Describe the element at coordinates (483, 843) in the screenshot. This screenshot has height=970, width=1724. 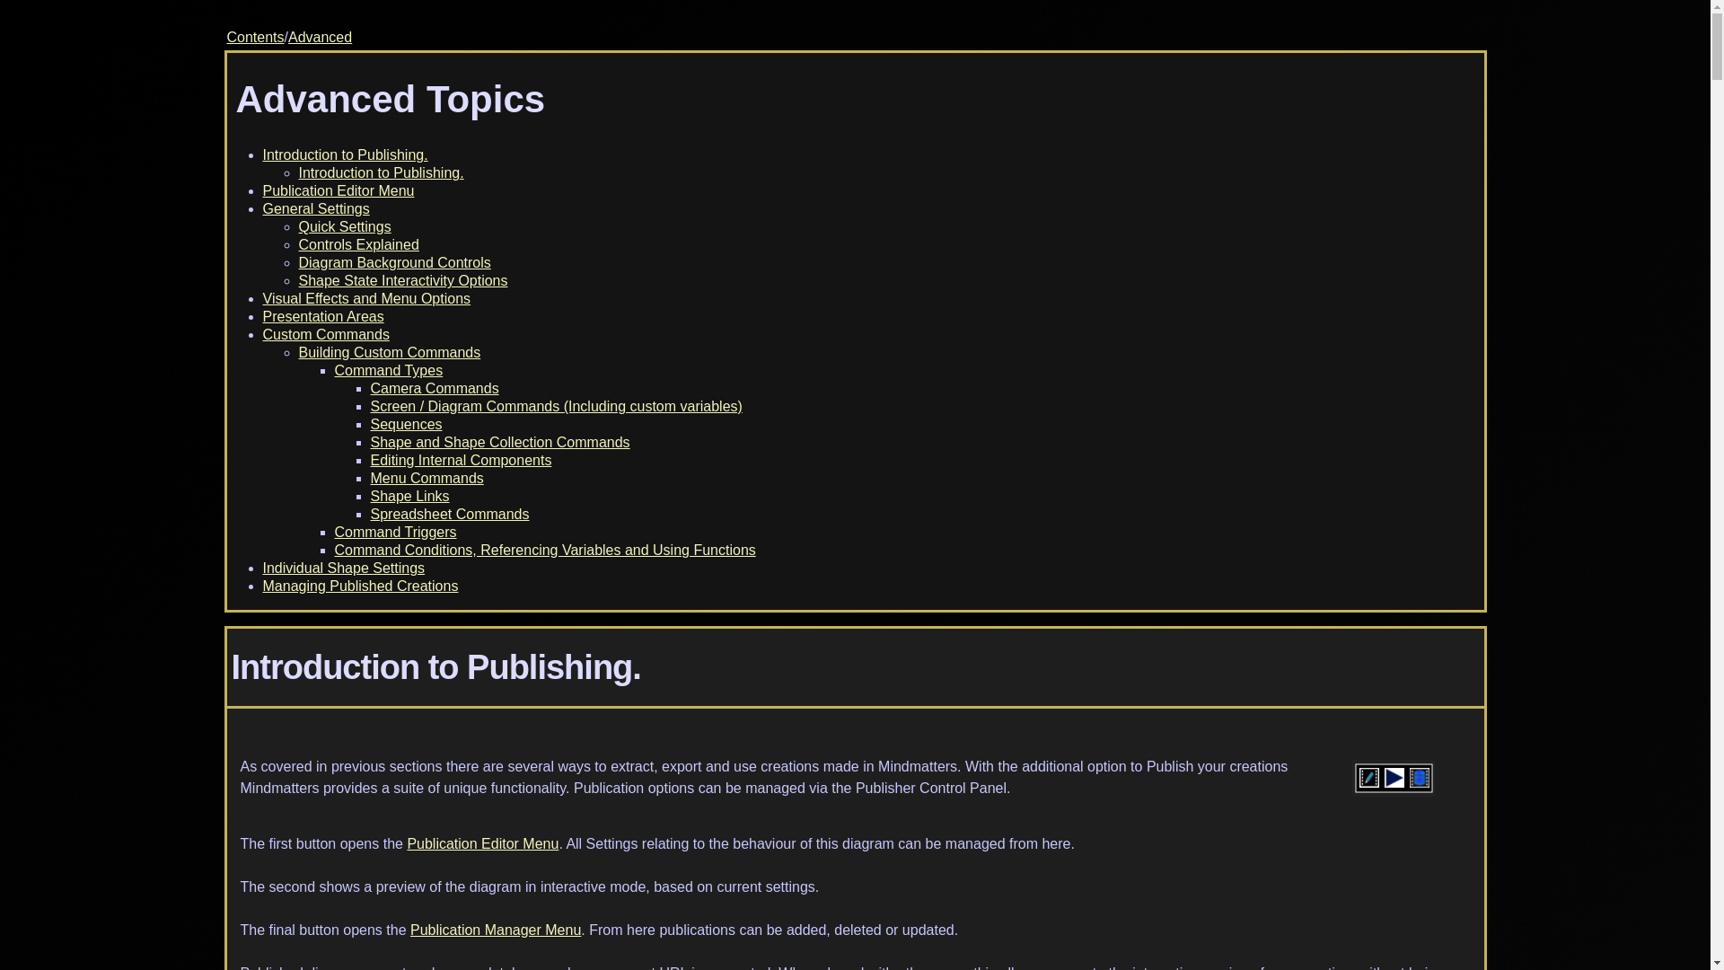
I see `Publication Editor Menu` at that location.